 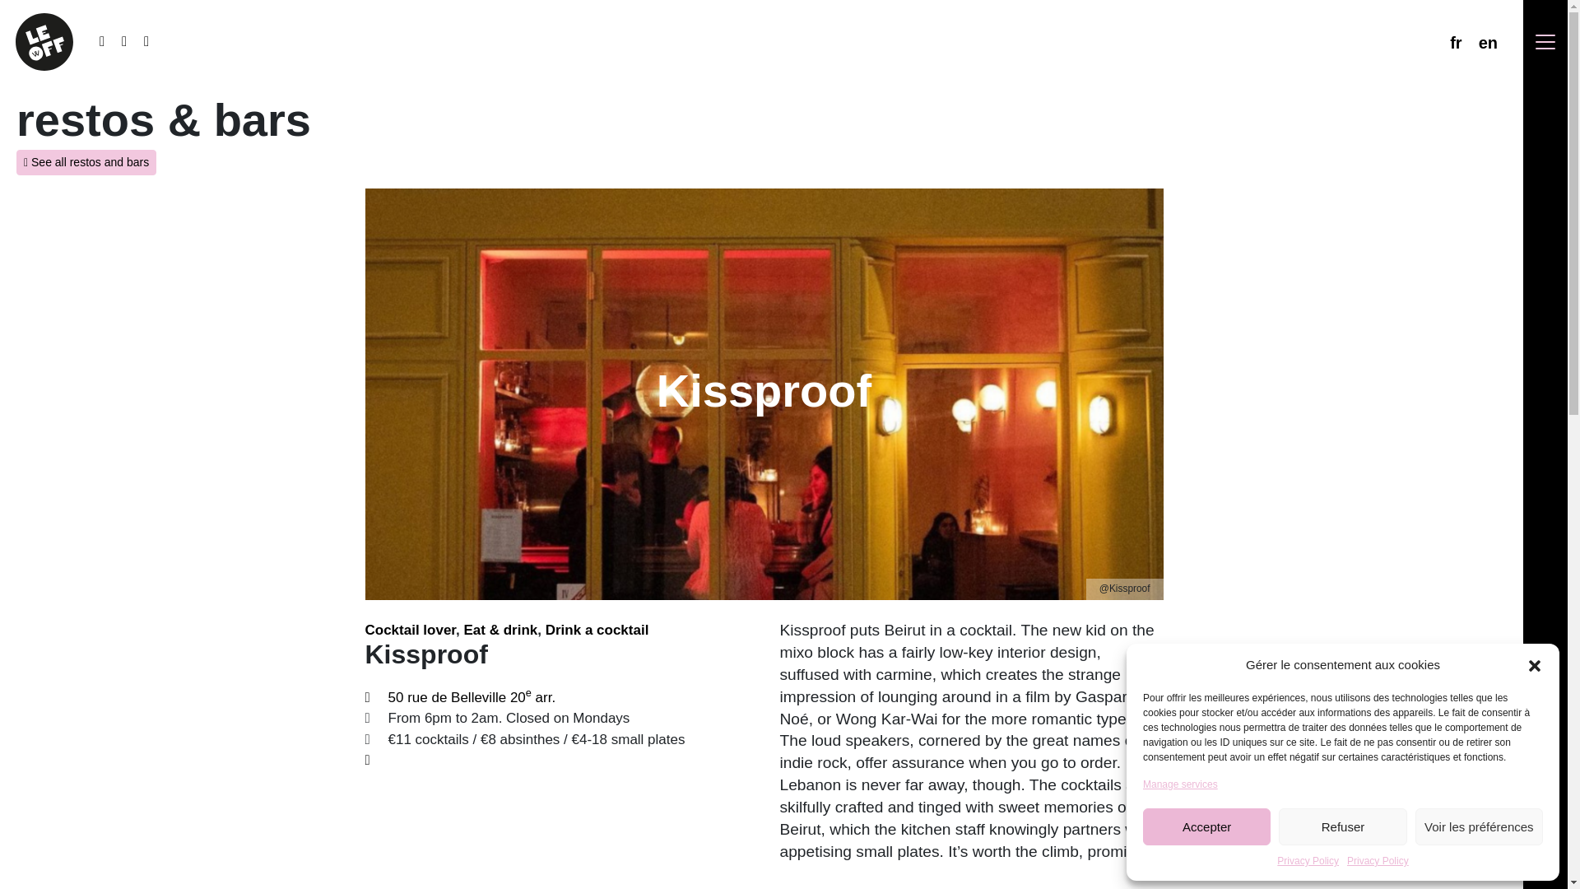 What do you see at coordinates (1307, 861) in the screenshot?
I see `Privacy Policy` at bounding box center [1307, 861].